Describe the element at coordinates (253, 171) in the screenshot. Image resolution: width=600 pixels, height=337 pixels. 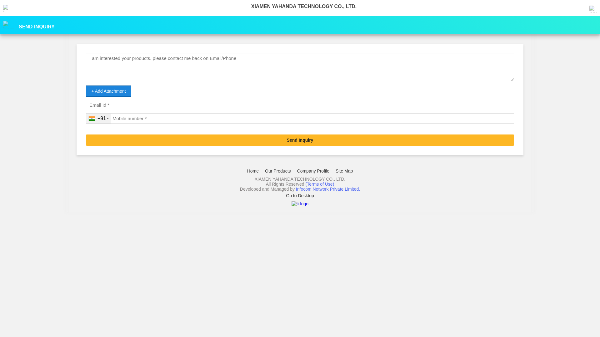
I see `Home` at that location.